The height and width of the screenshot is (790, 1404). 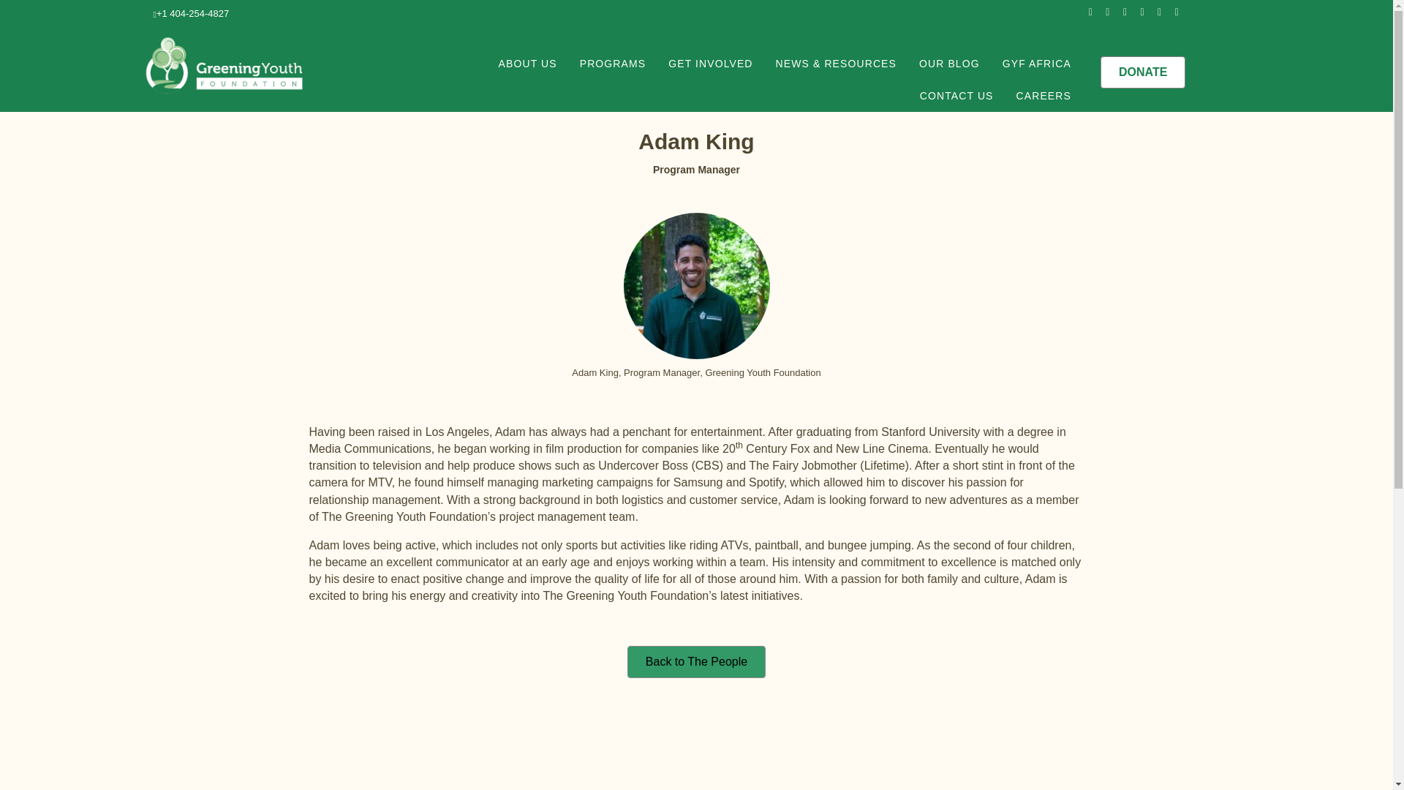 I want to click on GET INVOLVED, so click(x=710, y=63).